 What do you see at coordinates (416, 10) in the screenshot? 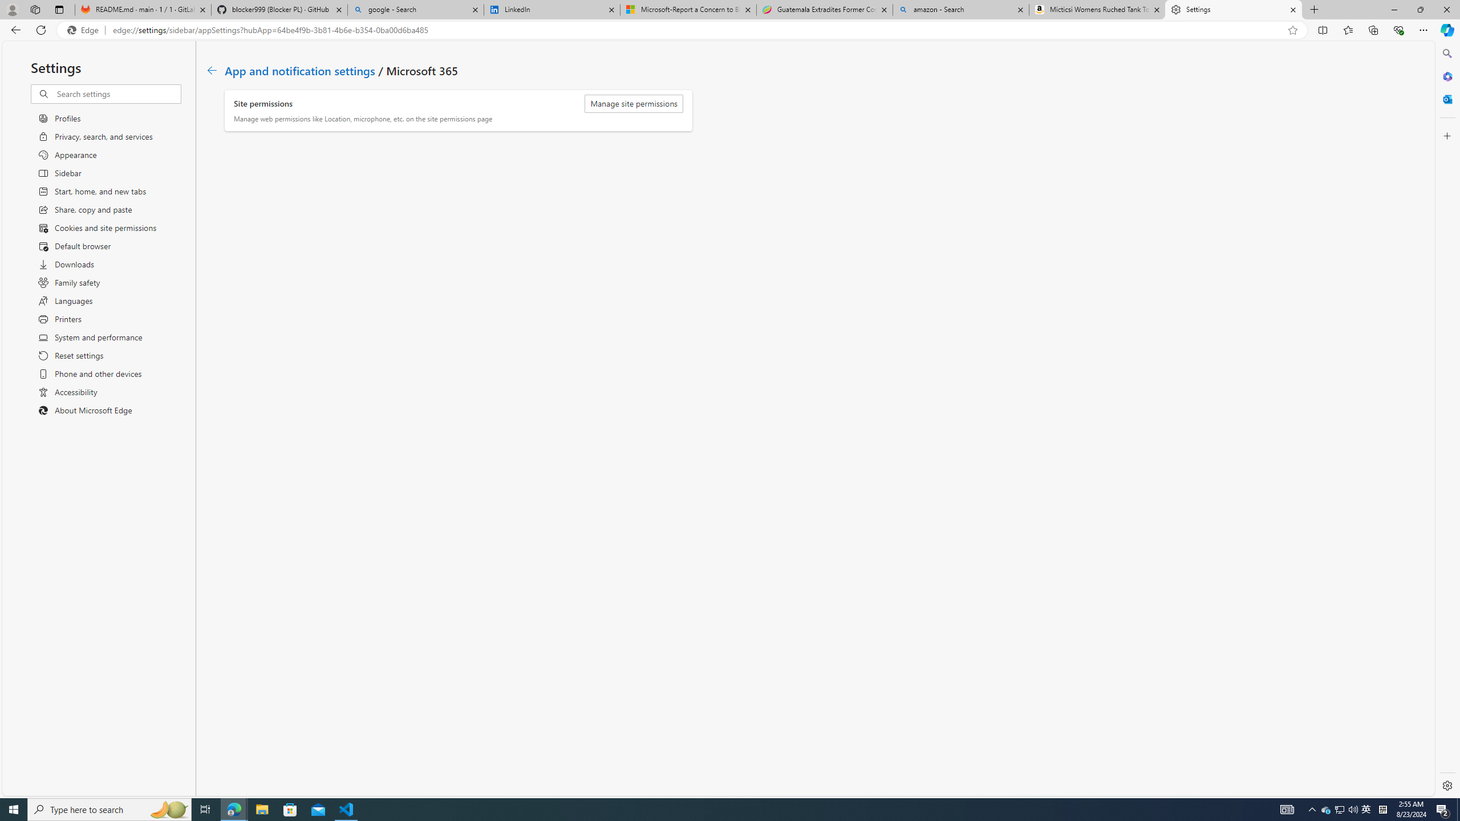
I see `google - Search` at bounding box center [416, 10].